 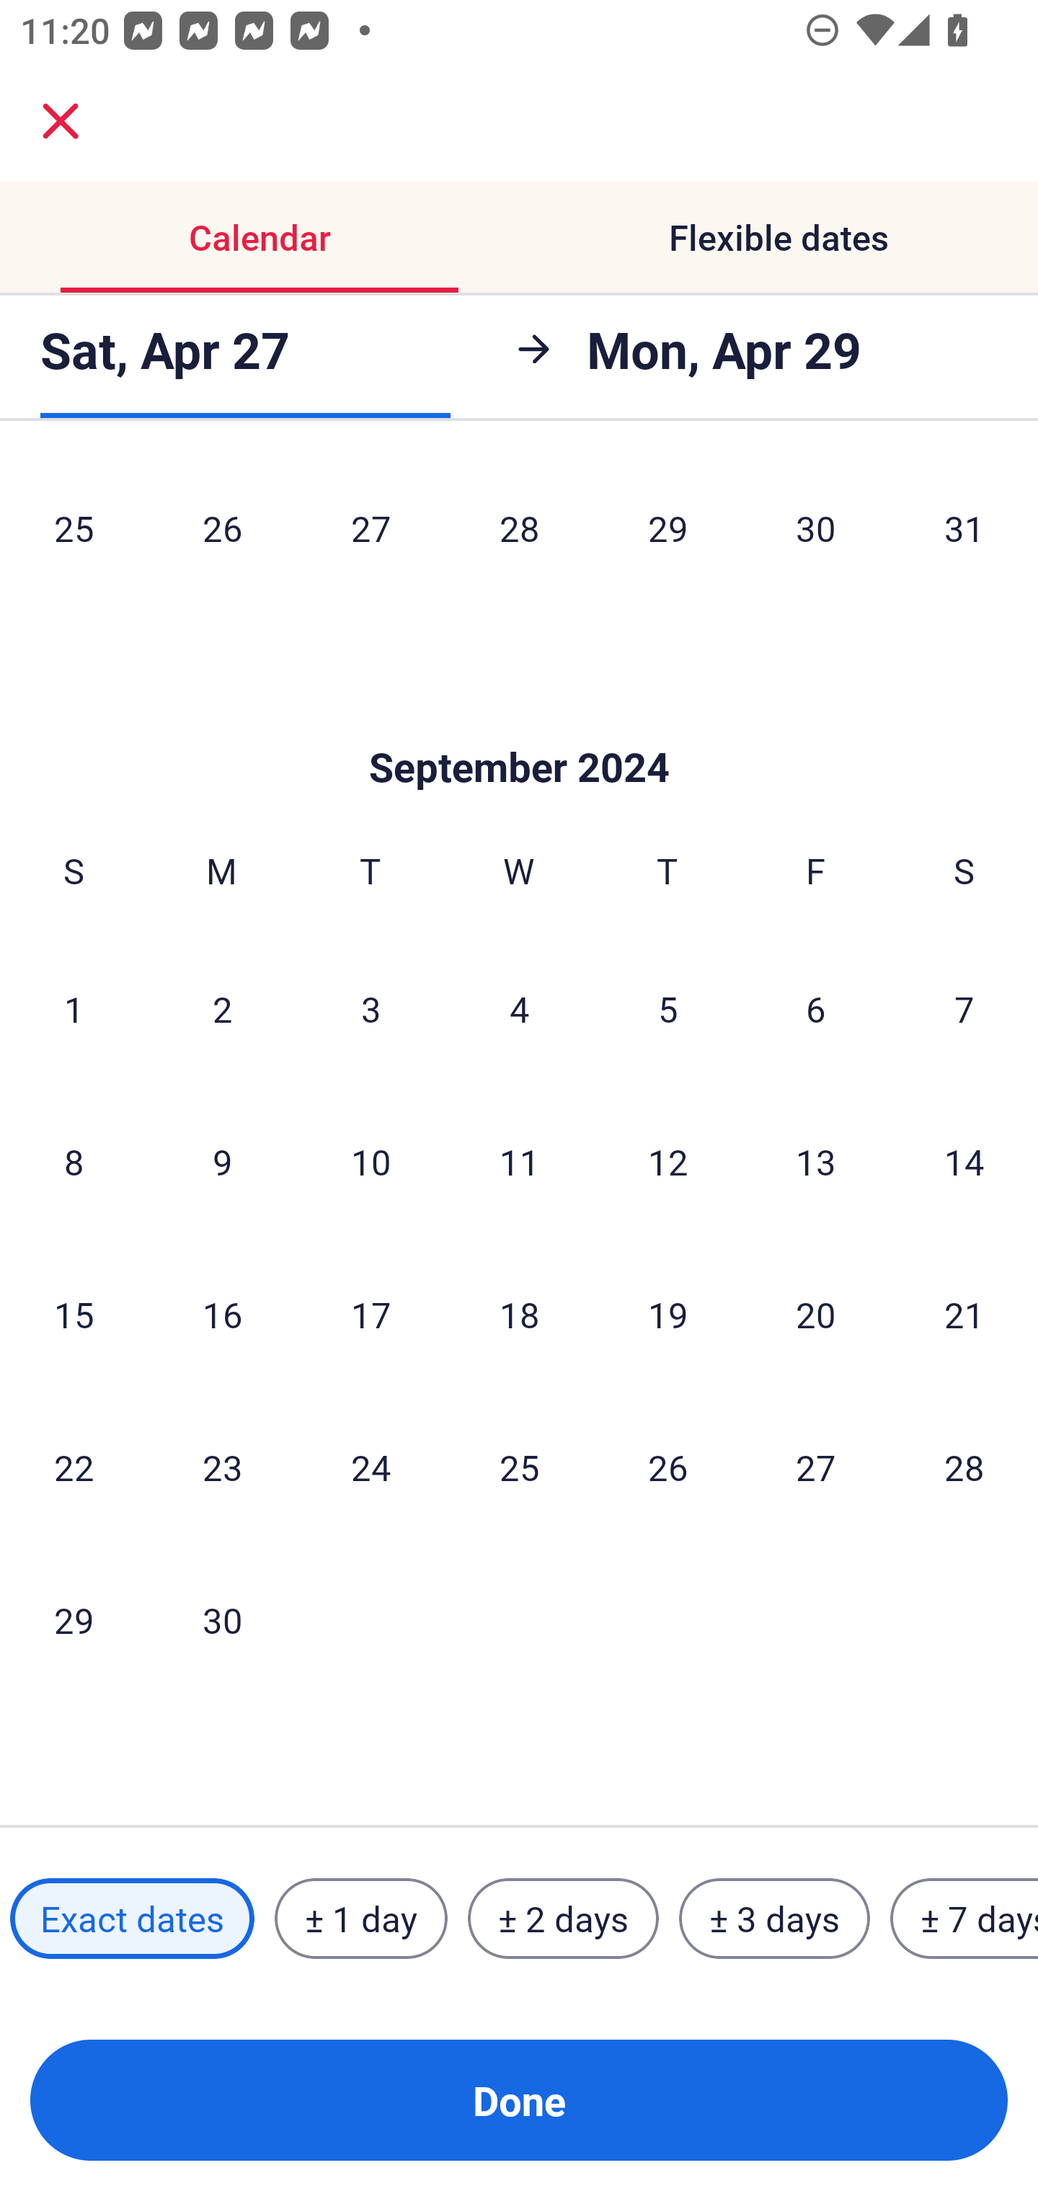 I want to click on 2 Monday, September 2, 2024, so click(x=222, y=1009).